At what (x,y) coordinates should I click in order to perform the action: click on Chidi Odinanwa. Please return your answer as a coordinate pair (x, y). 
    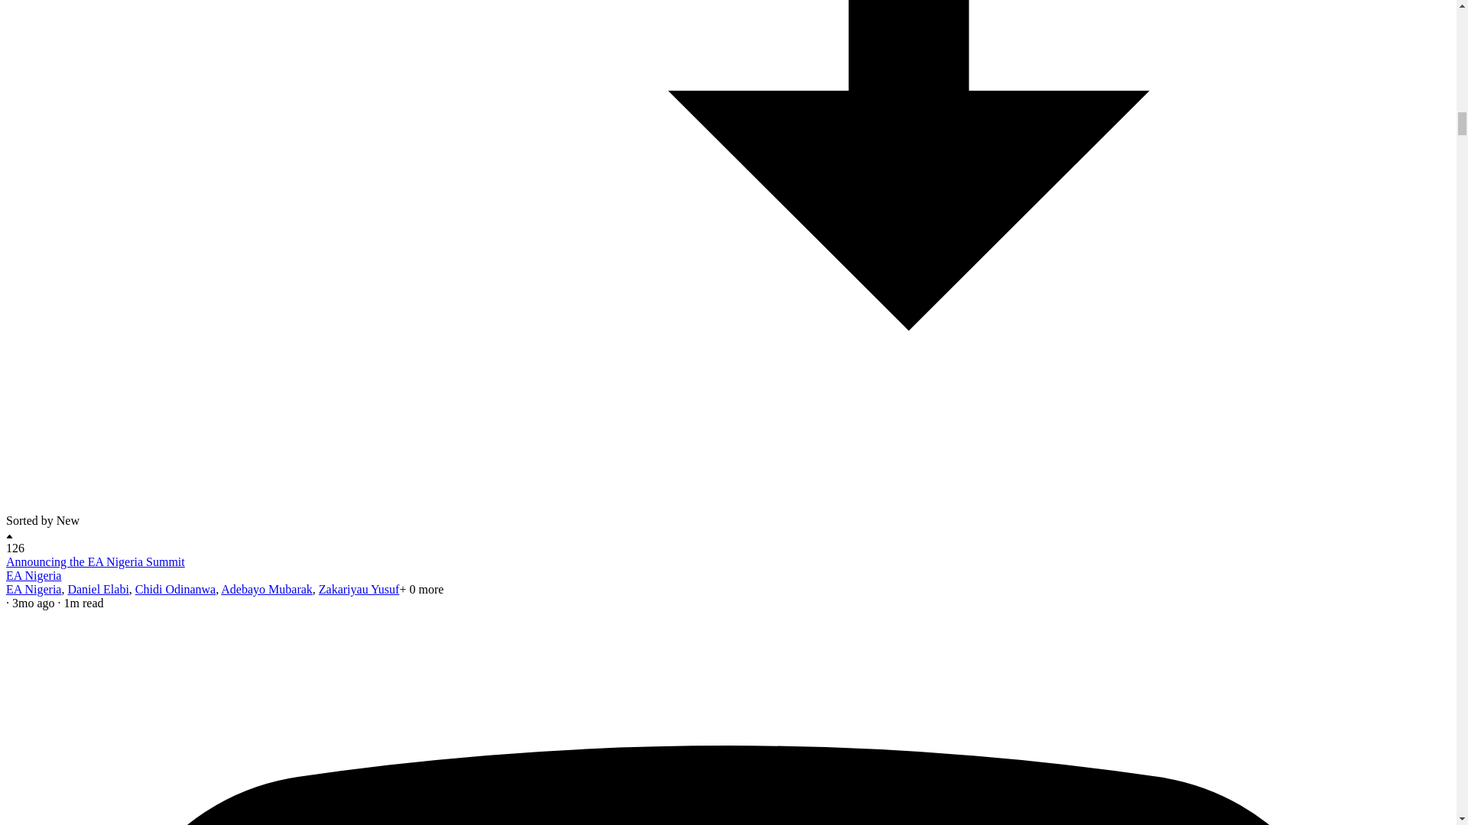
    Looking at the image, I should click on (175, 588).